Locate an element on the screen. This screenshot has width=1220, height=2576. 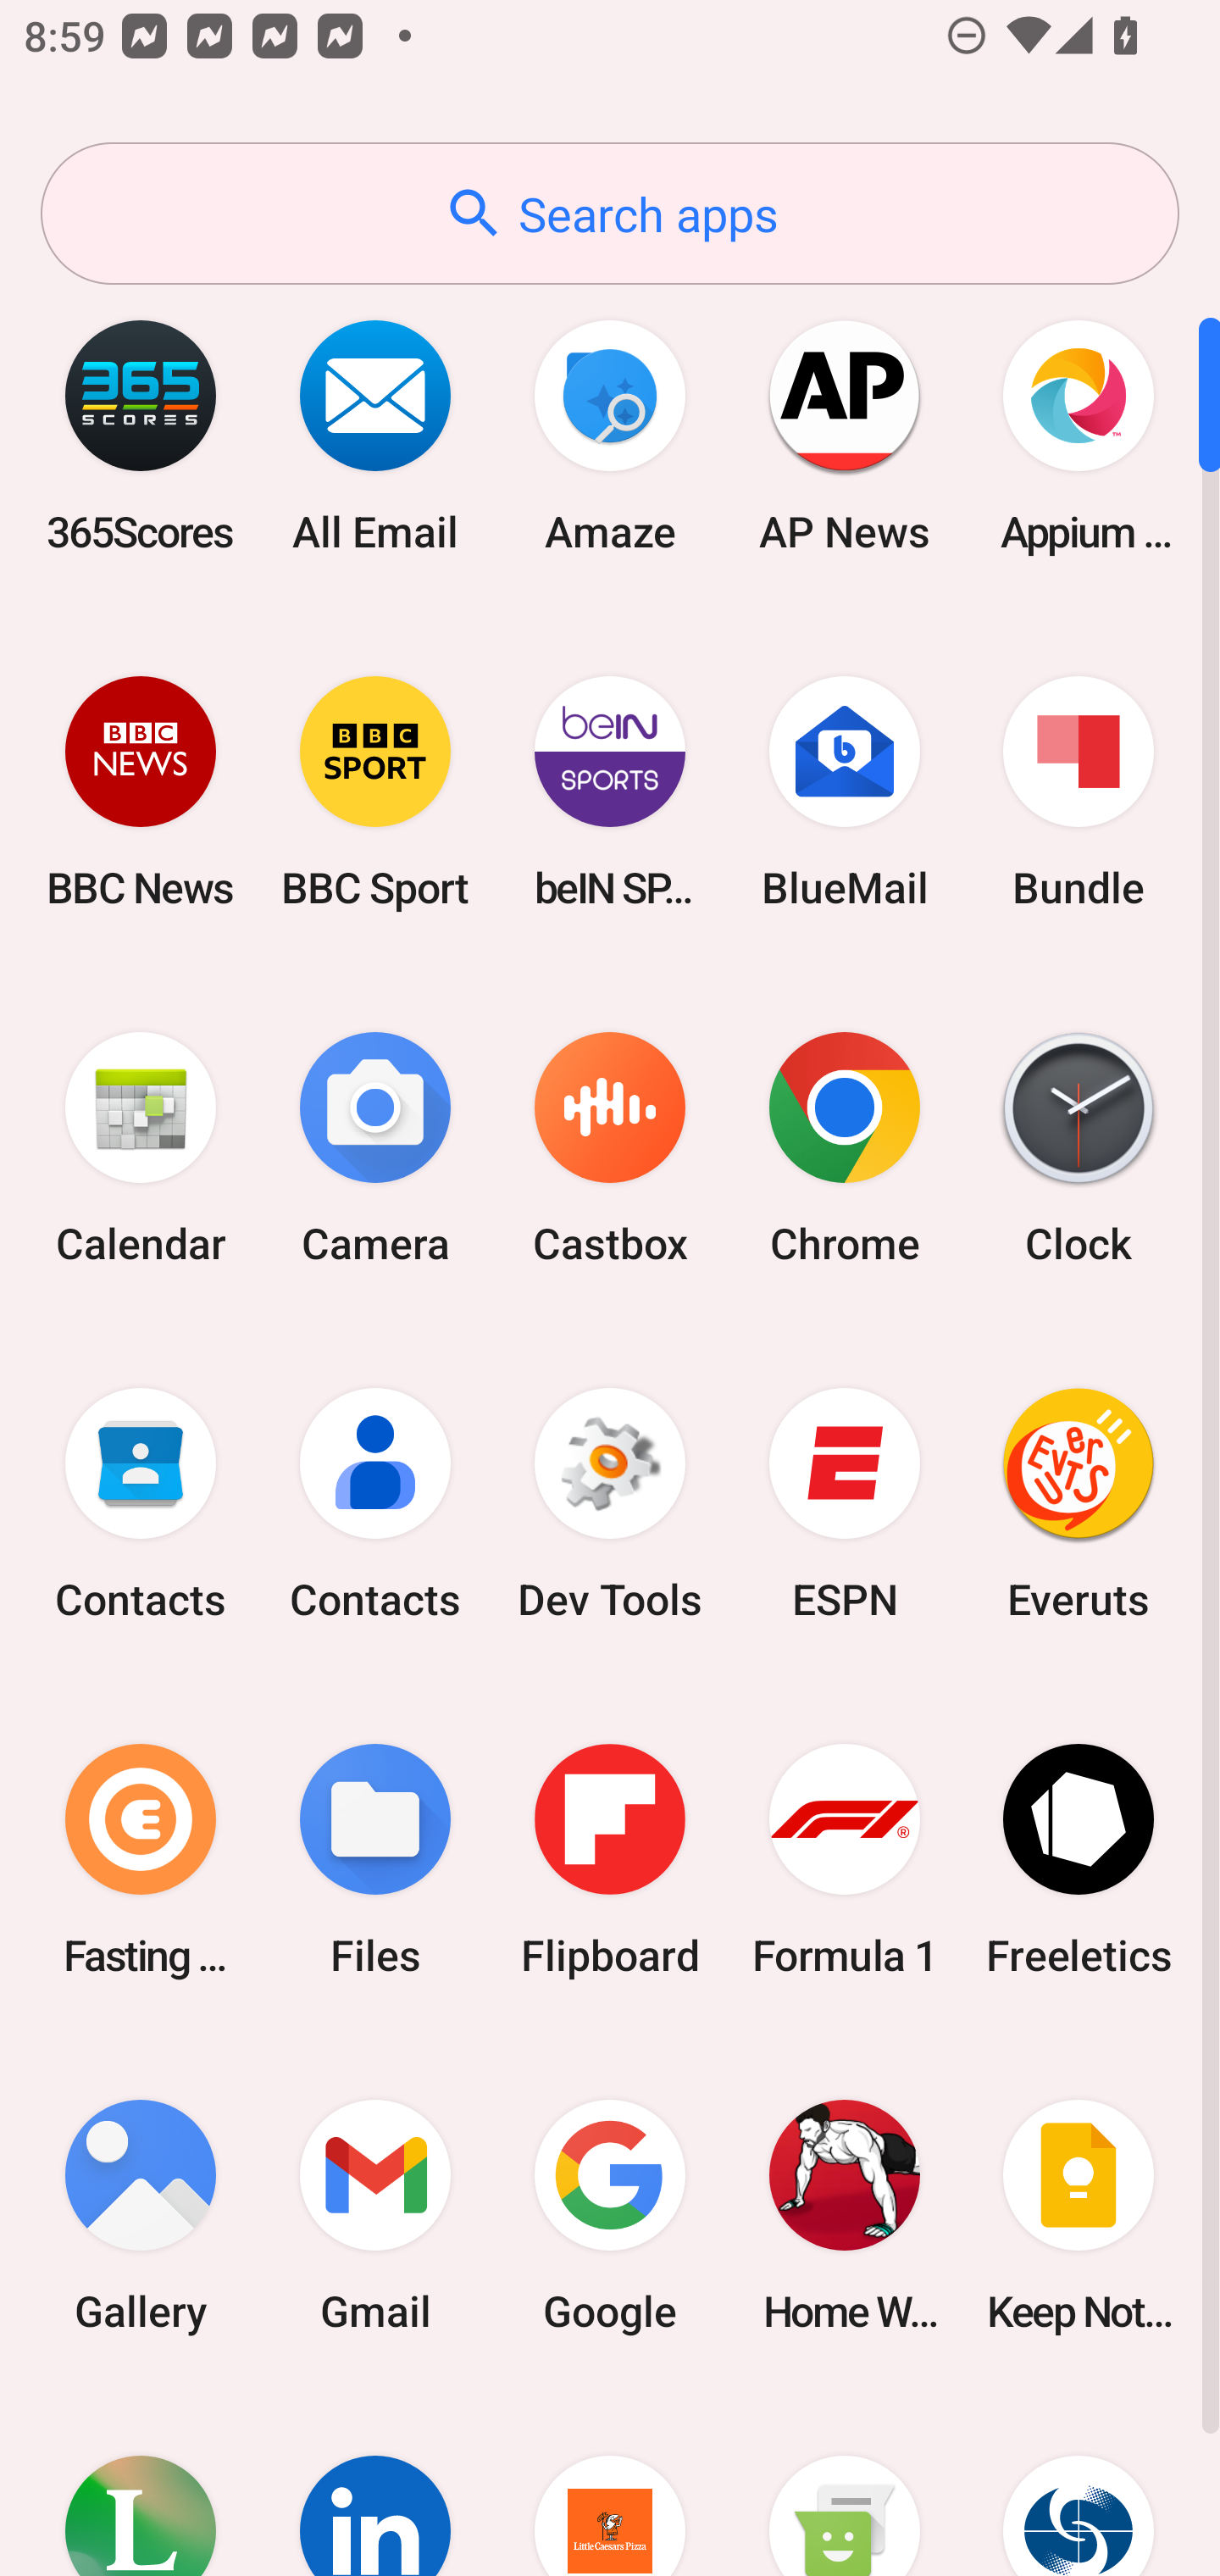
beIN SPORTS is located at coordinates (610, 791).